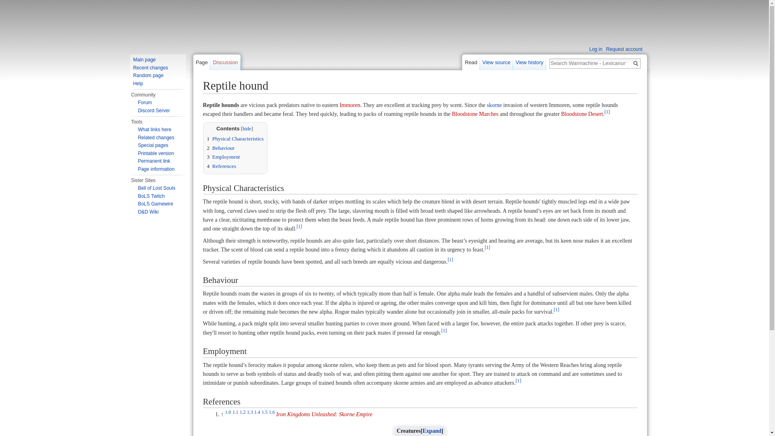  I want to click on 1.0, so click(228, 413).